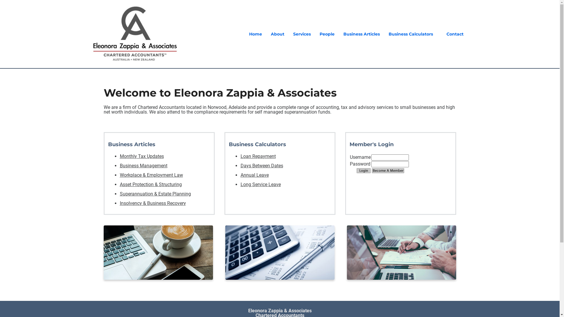 Image resolution: width=564 pixels, height=317 pixels. I want to click on Asset Protection & Structuring, so click(151, 184).